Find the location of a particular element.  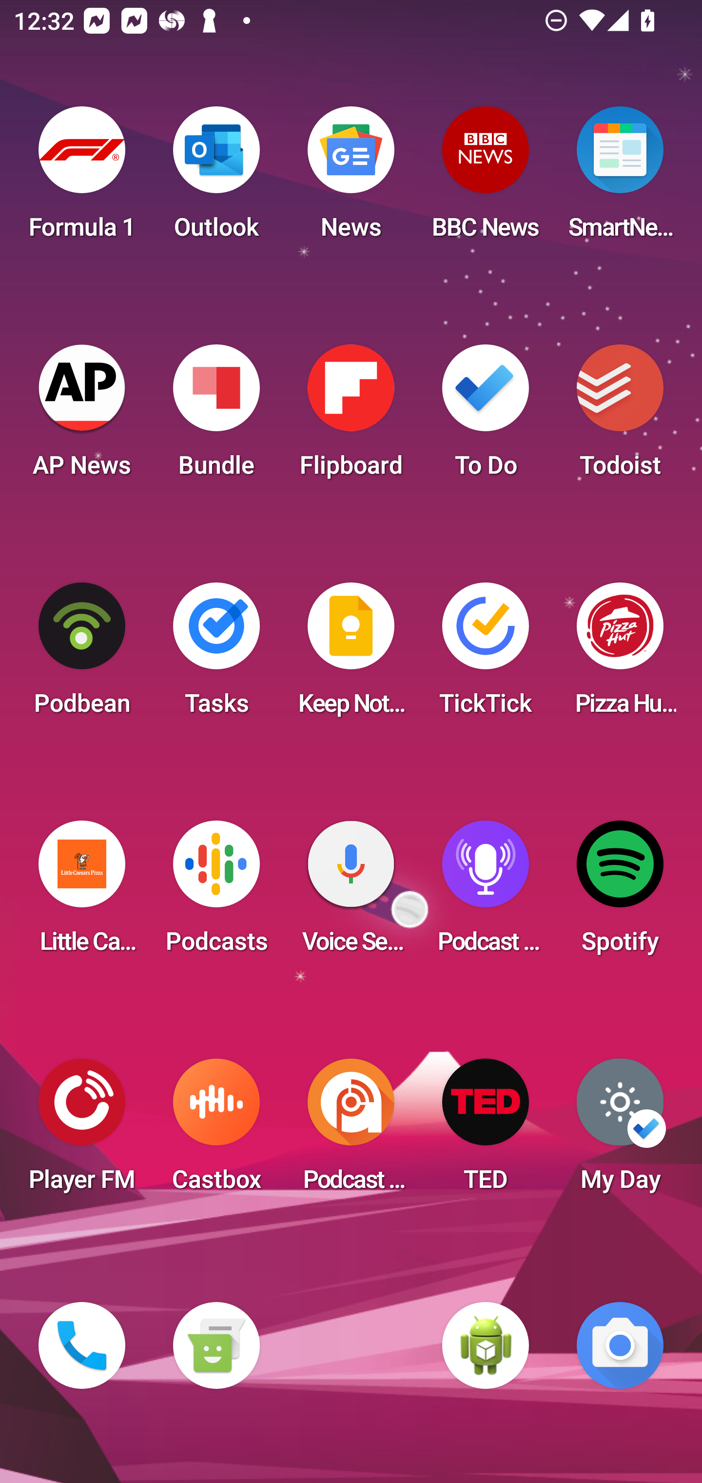

Pizza Hut HK & Macau is located at coordinates (620, 655).